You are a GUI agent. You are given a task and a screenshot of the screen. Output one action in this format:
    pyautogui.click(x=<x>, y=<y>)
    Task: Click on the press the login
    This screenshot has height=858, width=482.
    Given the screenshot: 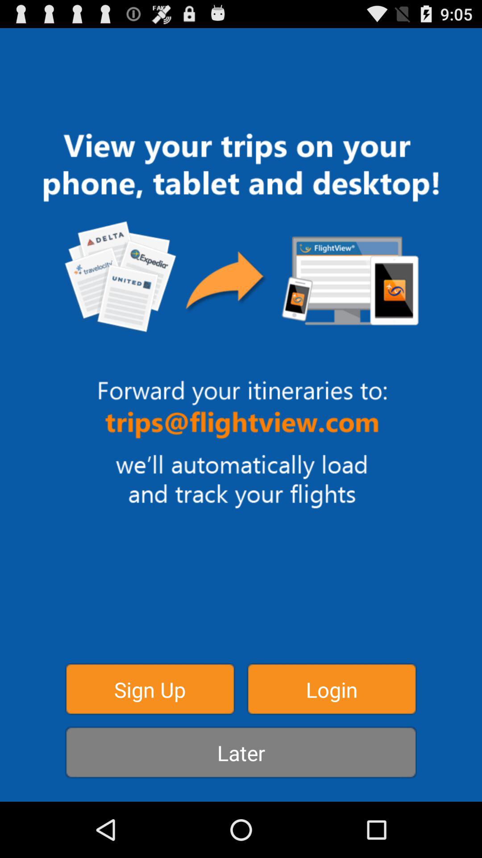 What is the action you would take?
    pyautogui.click(x=332, y=689)
    